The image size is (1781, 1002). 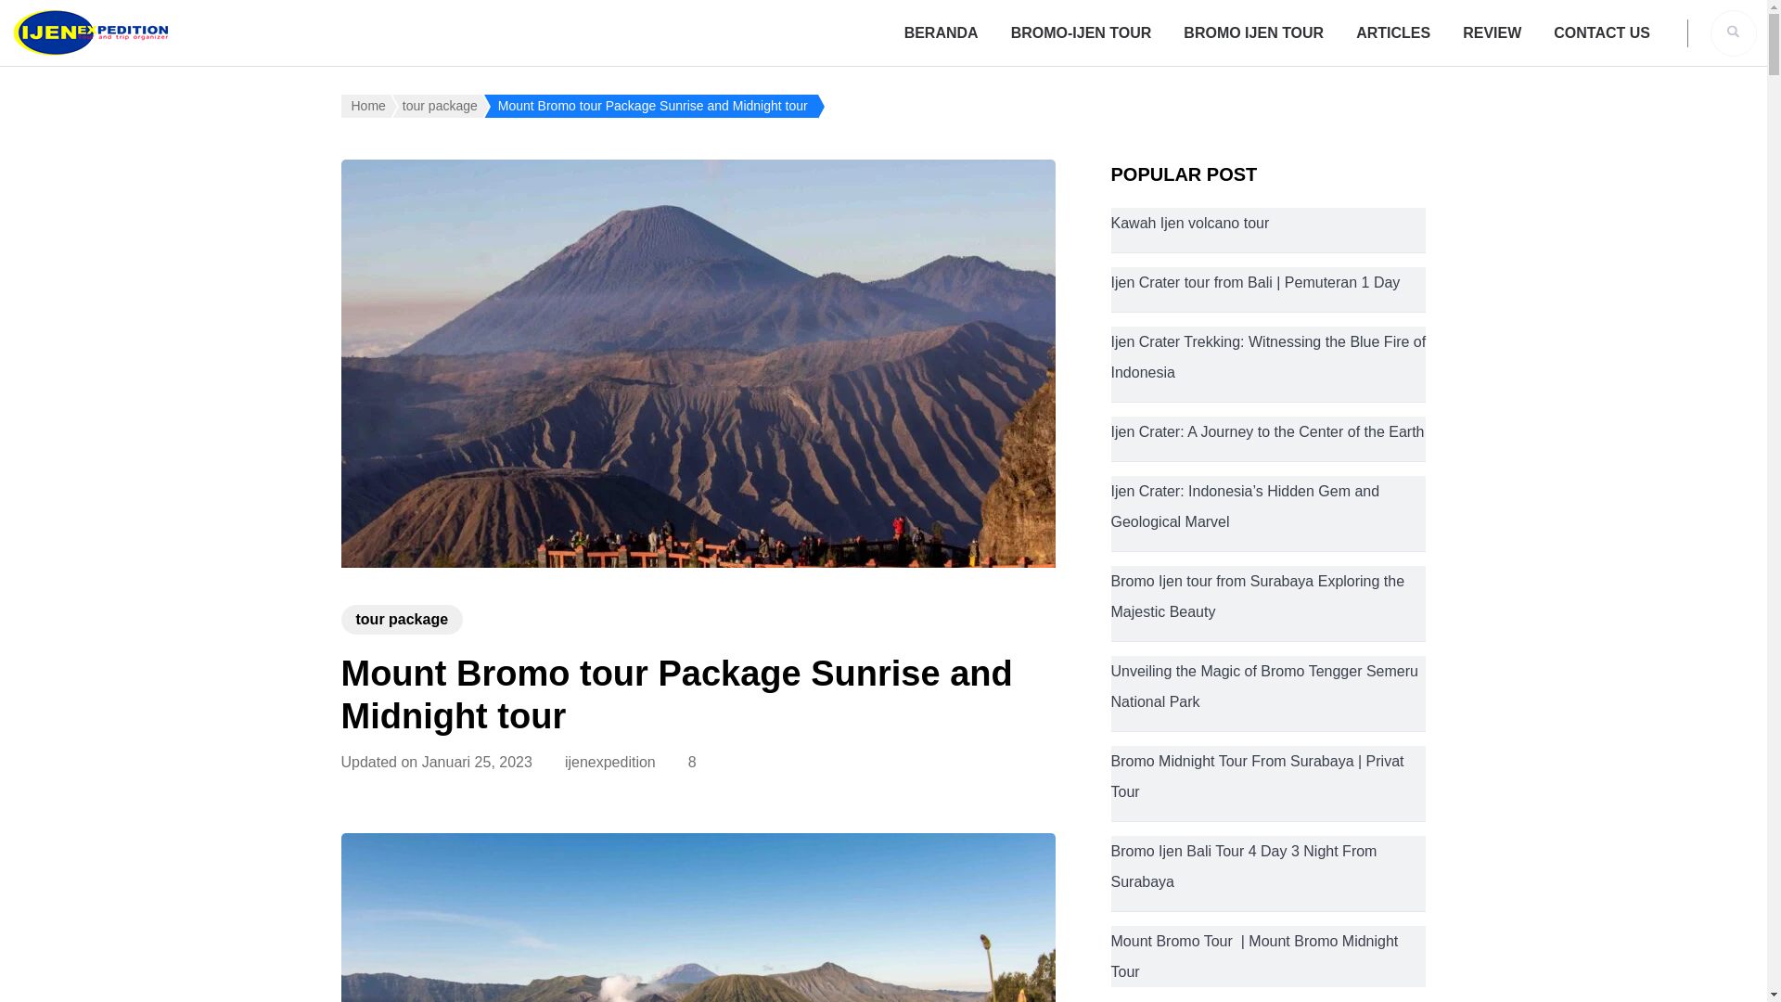 What do you see at coordinates (1082, 33) in the screenshot?
I see `BROMO-IJEN TOUR` at bounding box center [1082, 33].